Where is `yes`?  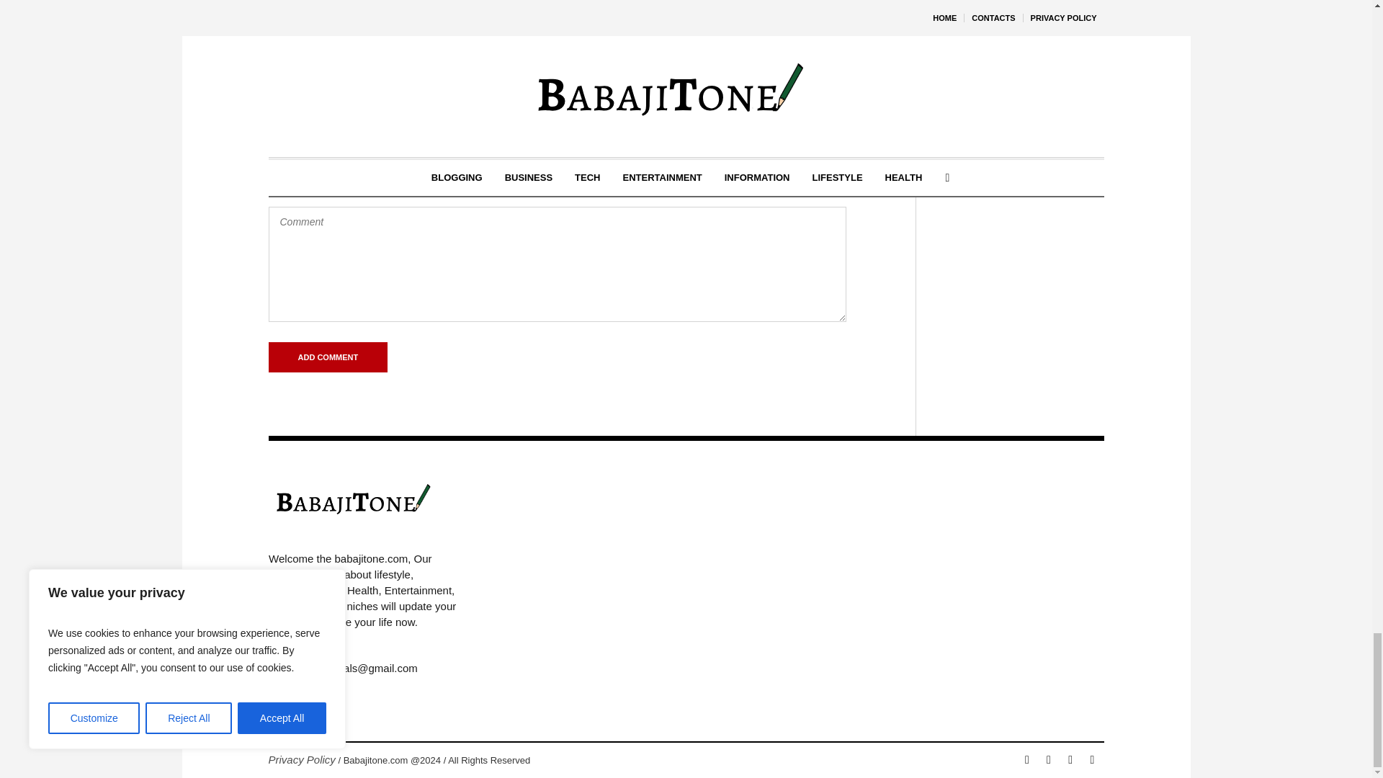 yes is located at coordinates (272, 183).